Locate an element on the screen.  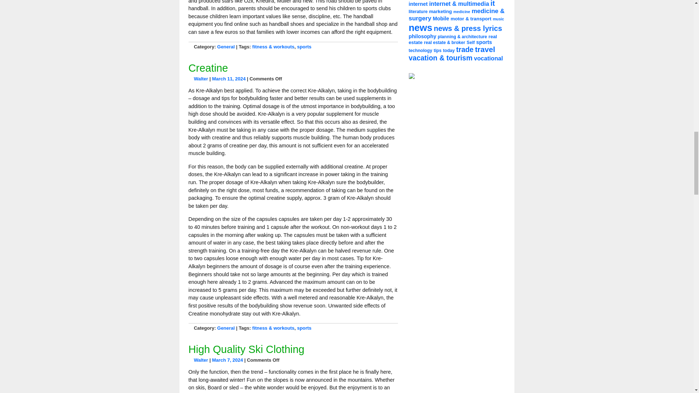
High Quality Ski Clothing is located at coordinates (247, 349).